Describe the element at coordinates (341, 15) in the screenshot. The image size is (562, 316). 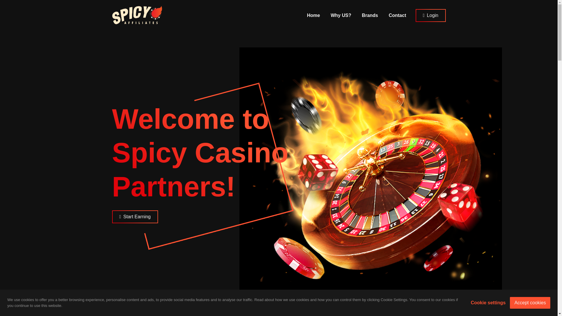
I see `Why US?` at that location.